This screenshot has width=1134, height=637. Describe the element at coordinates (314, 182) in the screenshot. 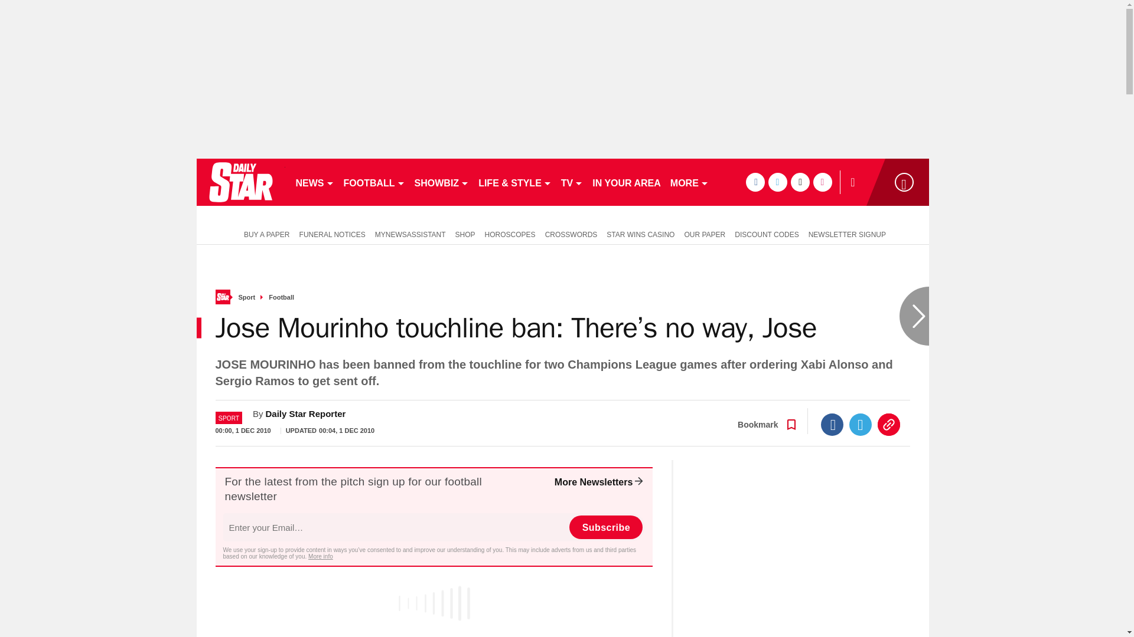

I see `NEWS` at that location.